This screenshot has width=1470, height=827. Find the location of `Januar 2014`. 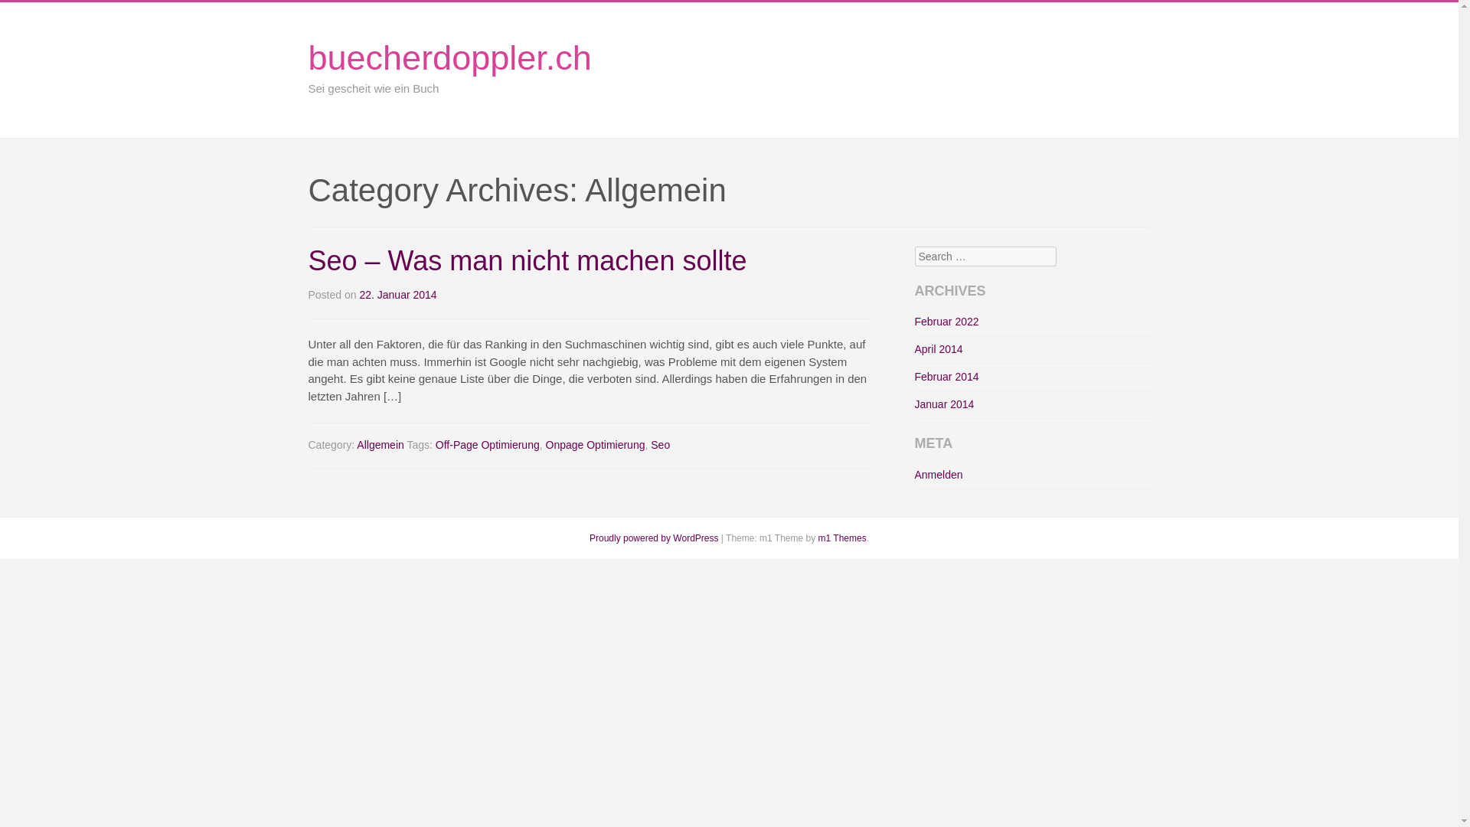

Januar 2014 is located at coordinates (944, 404).